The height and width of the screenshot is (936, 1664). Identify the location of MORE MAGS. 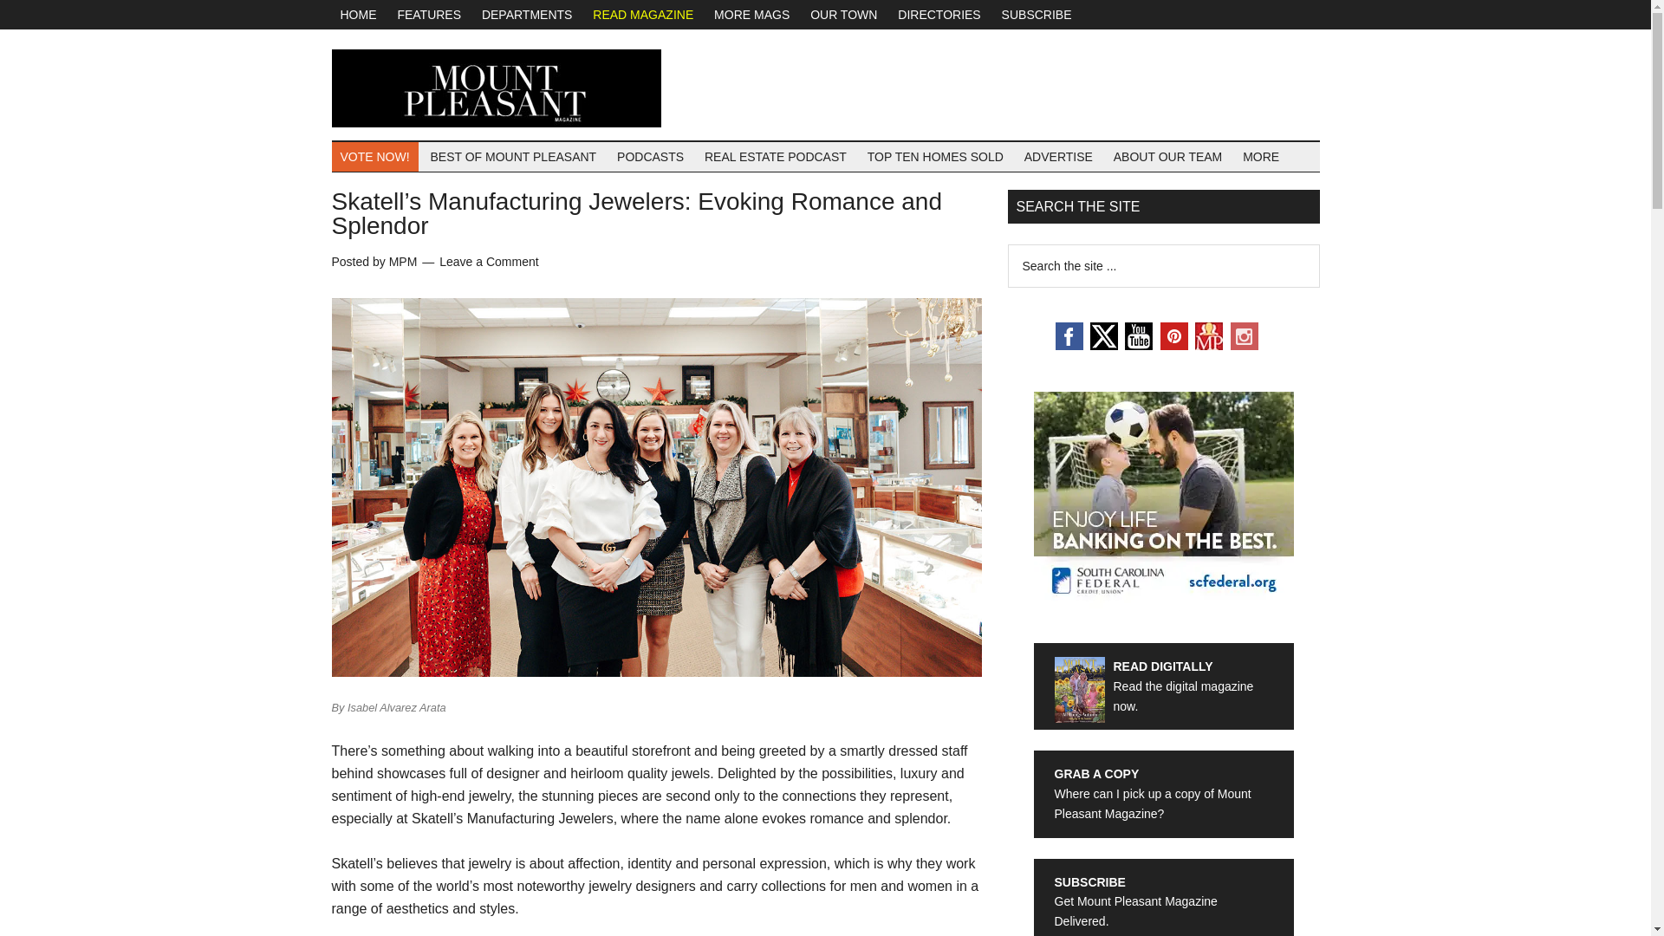
(752, 14).